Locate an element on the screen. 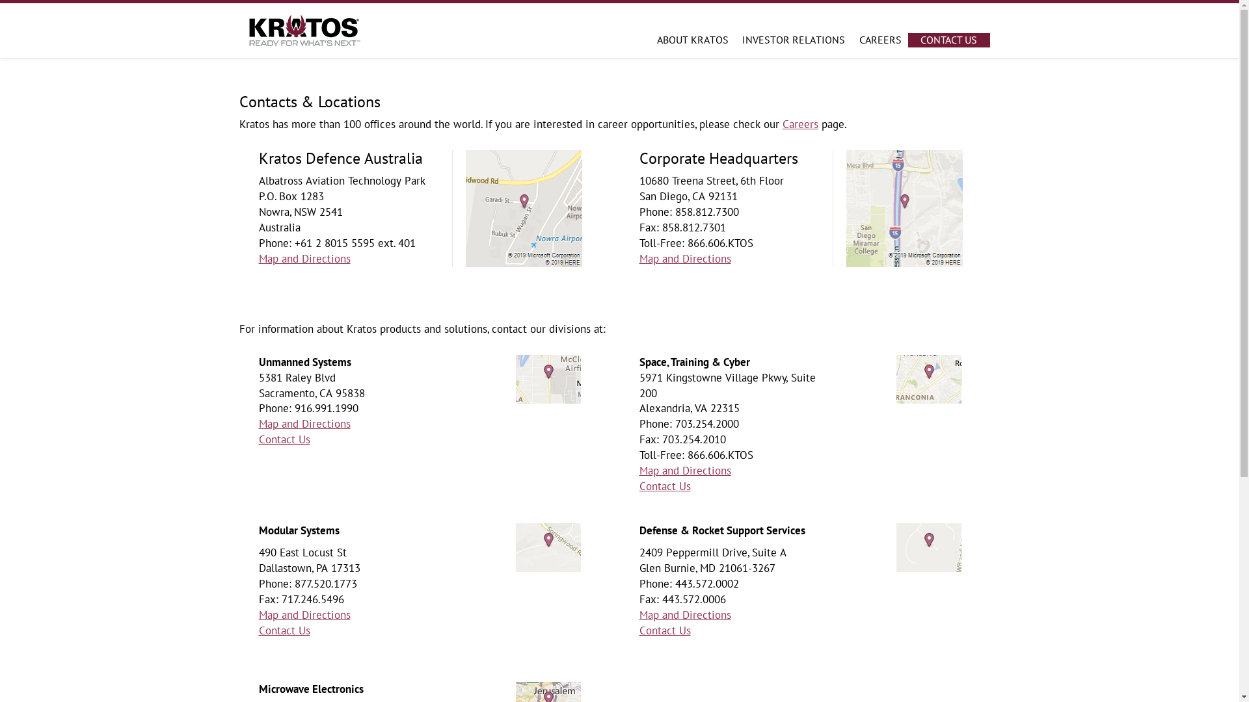  INVESTOR RELATIONS is located at coordinates (794, 40).